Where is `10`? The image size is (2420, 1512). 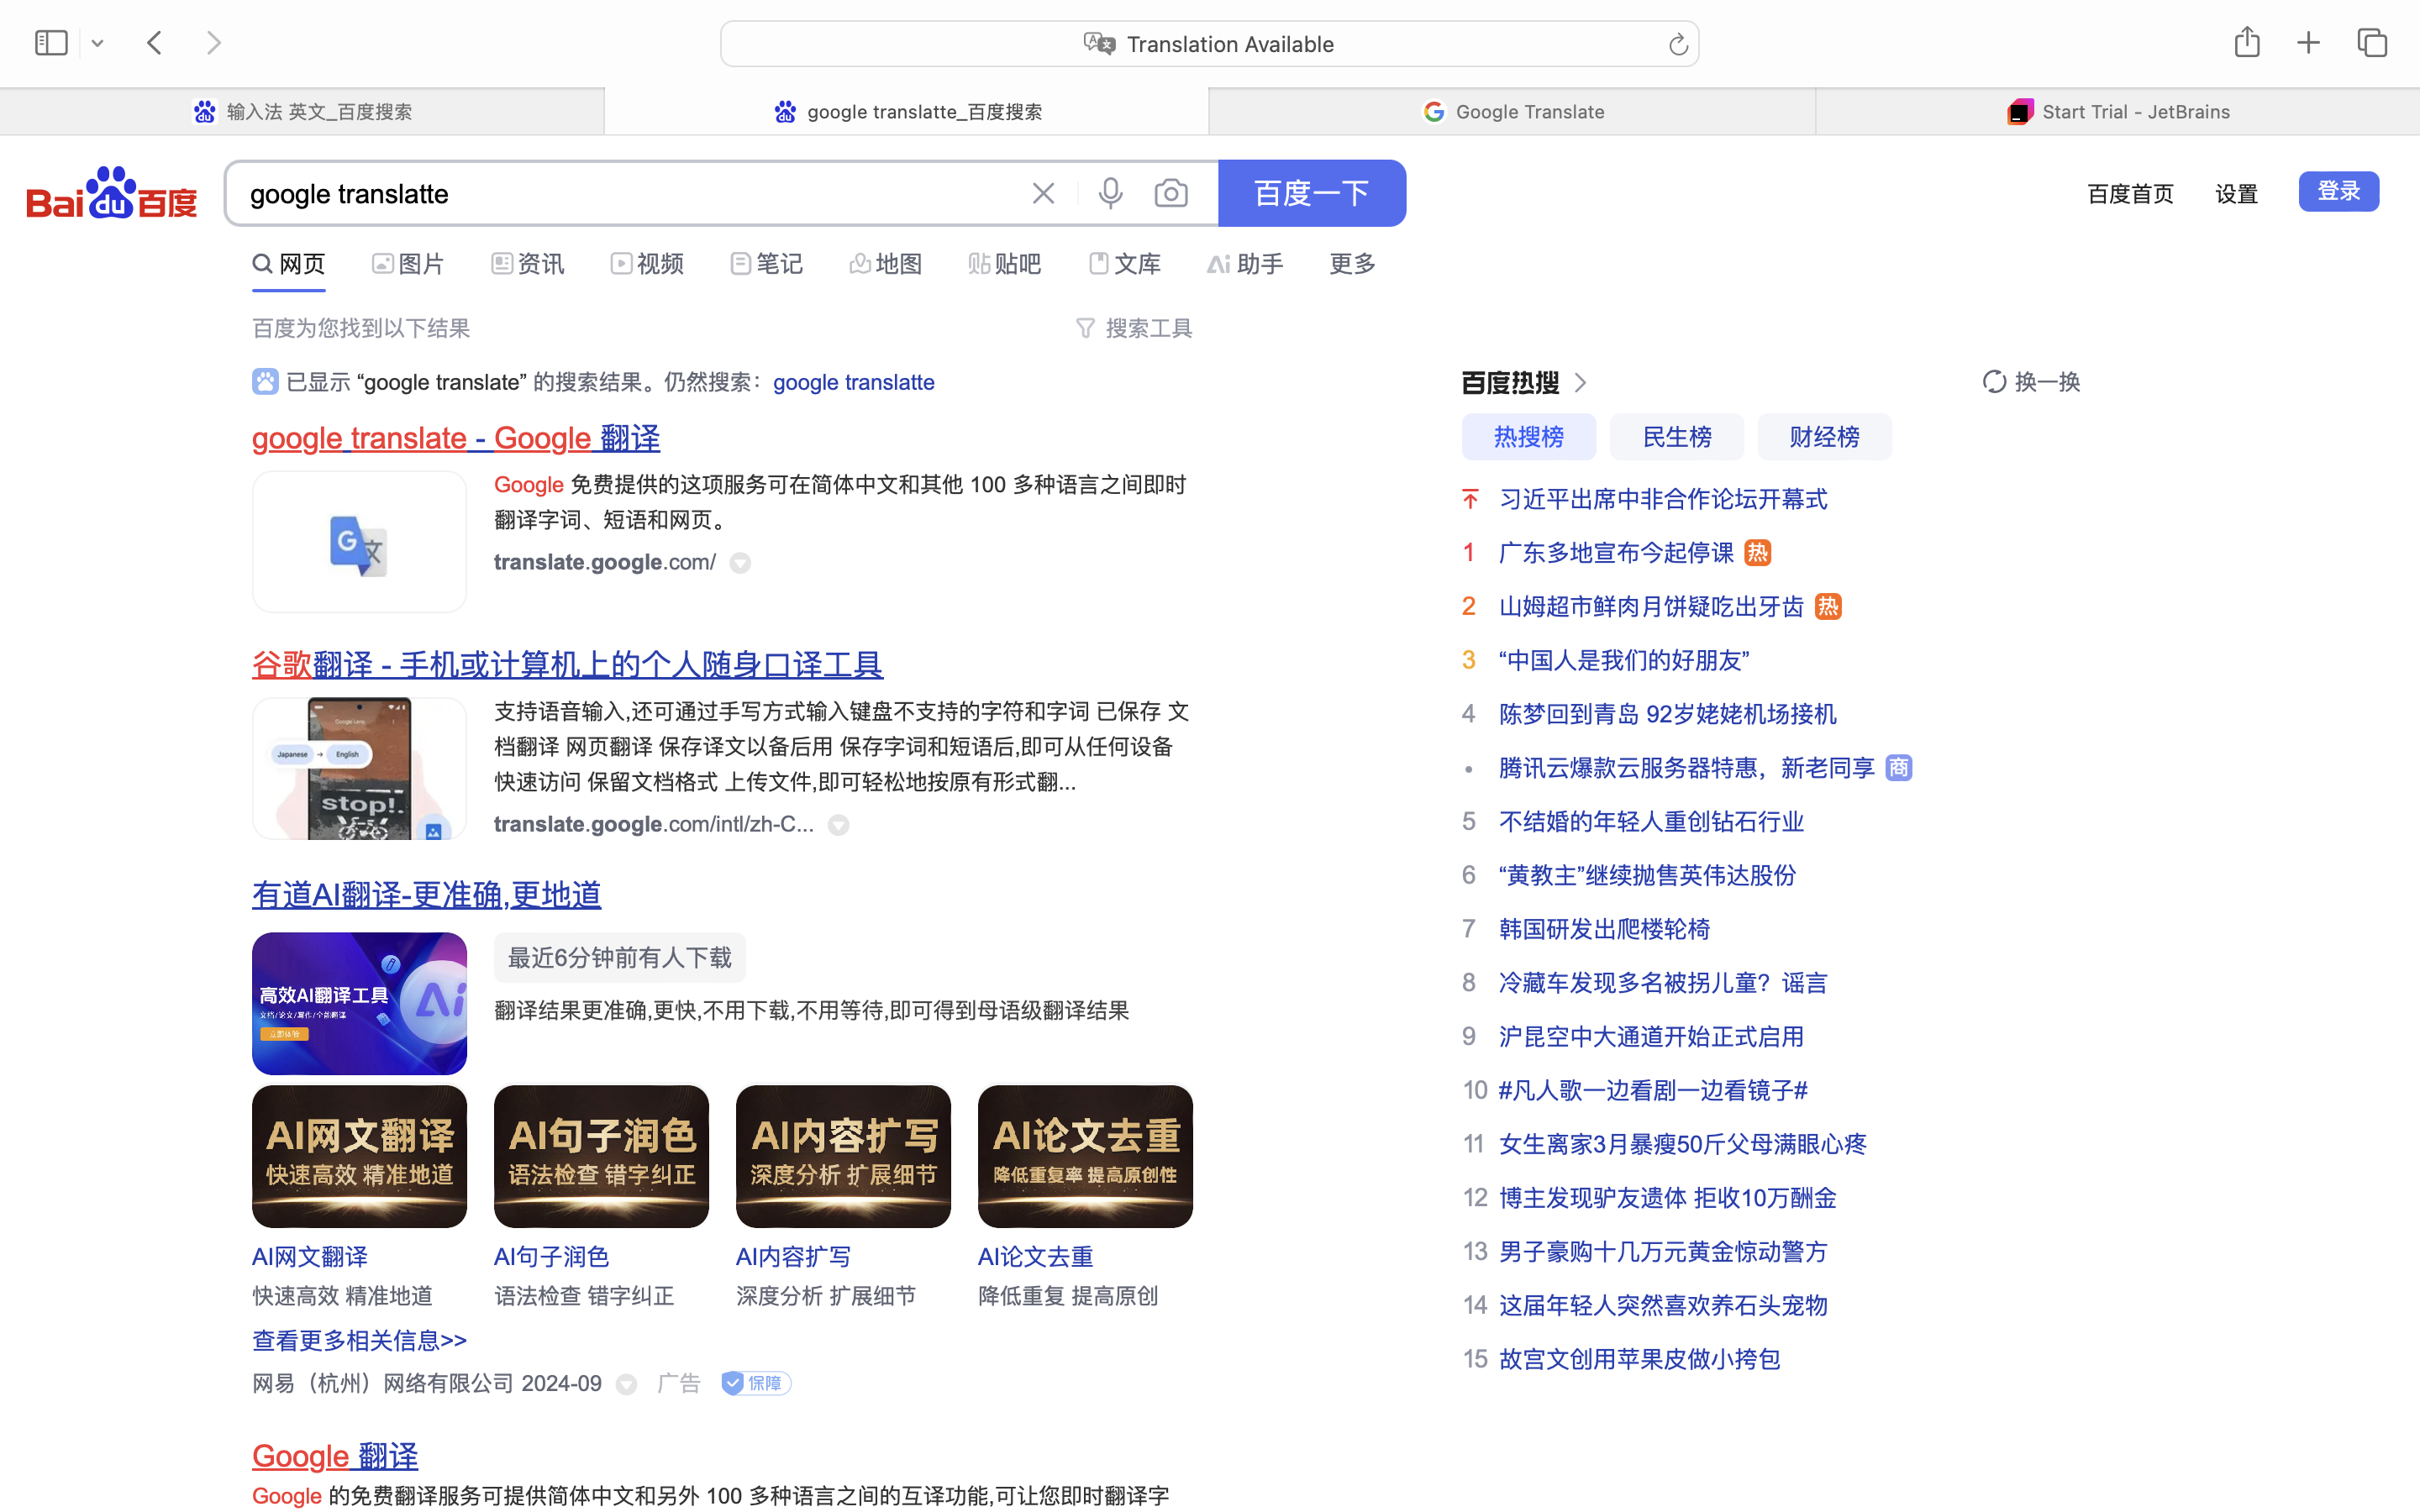 10 is located at coordinates (1475, 1089).